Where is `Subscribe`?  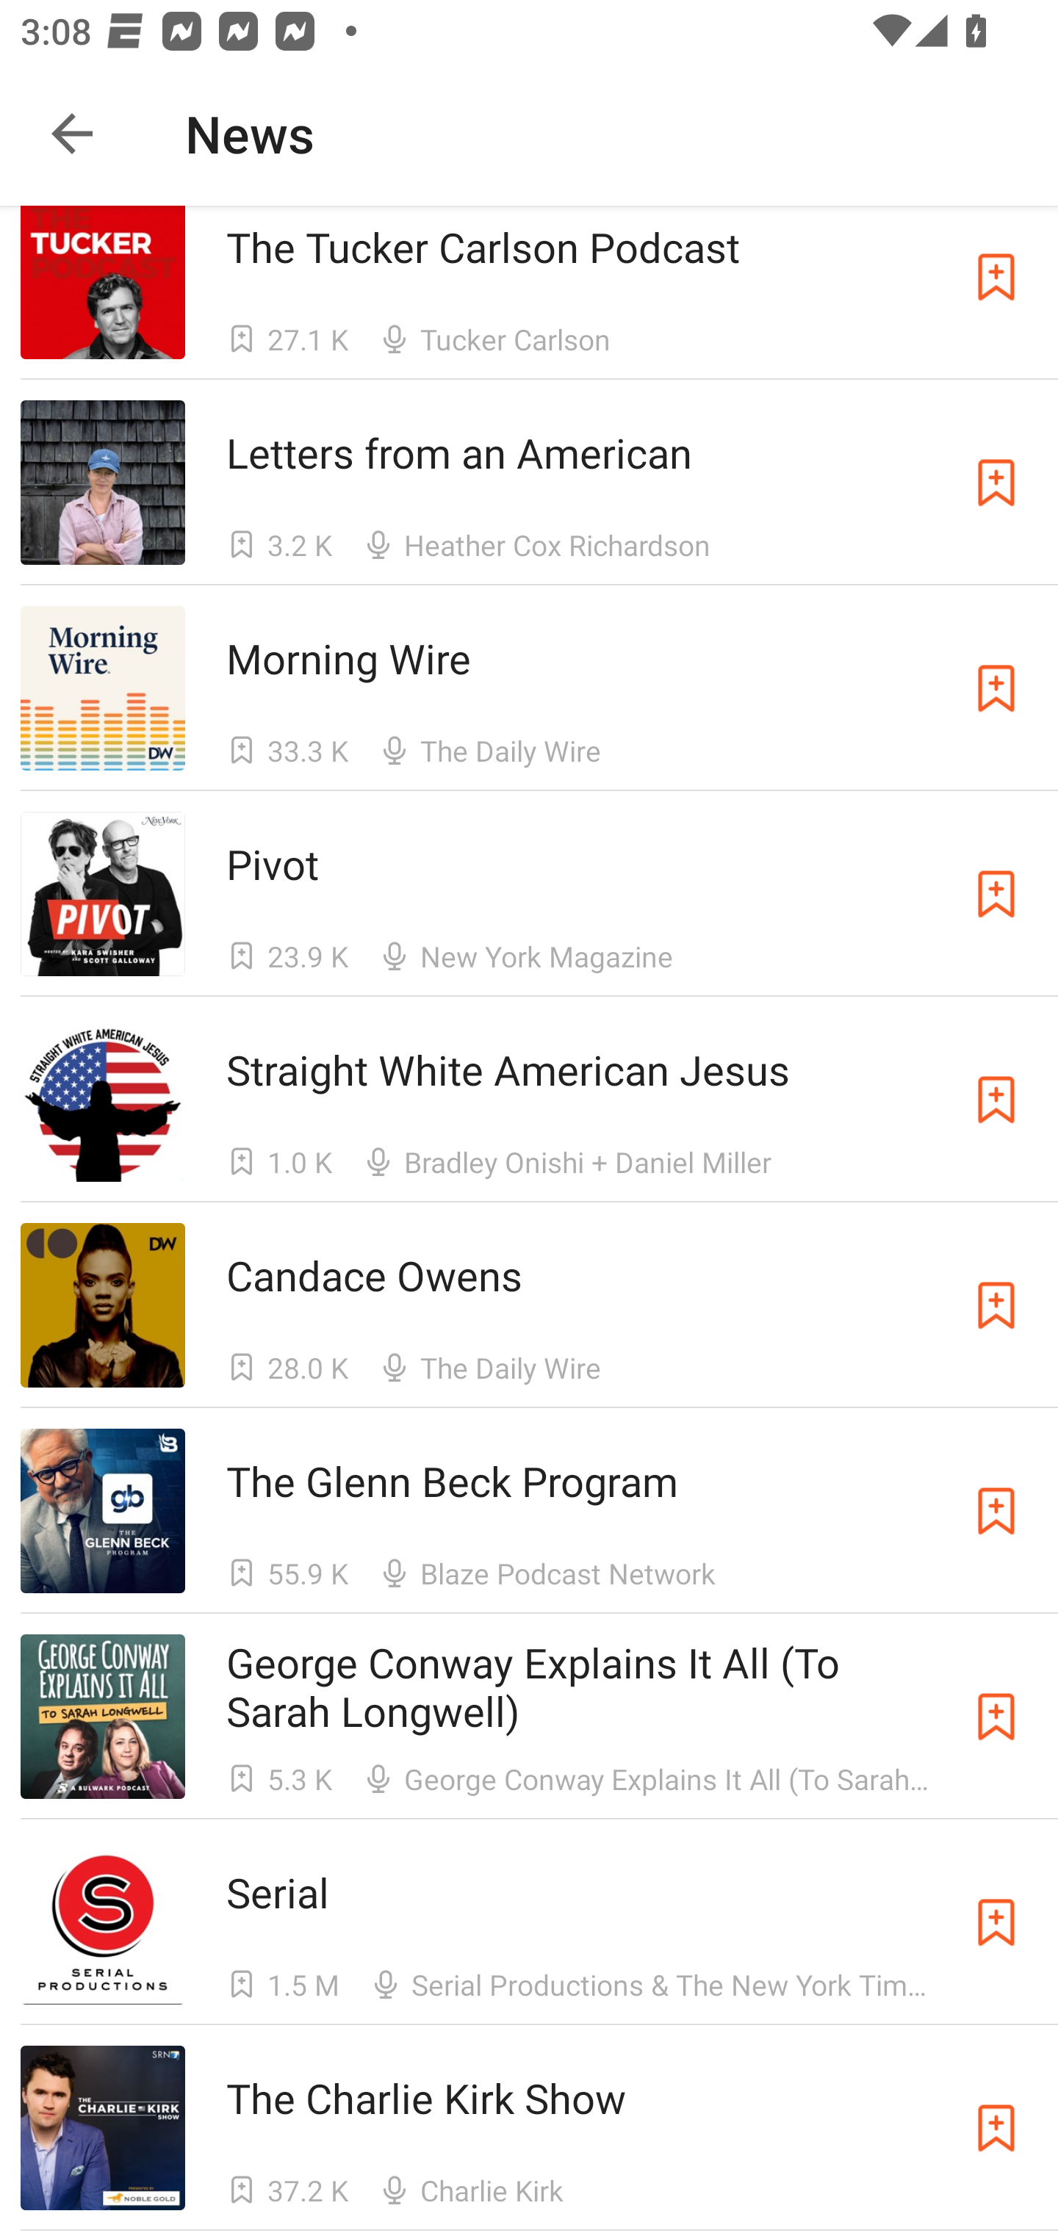 Subscribe is located at coordinates (996, 1305).